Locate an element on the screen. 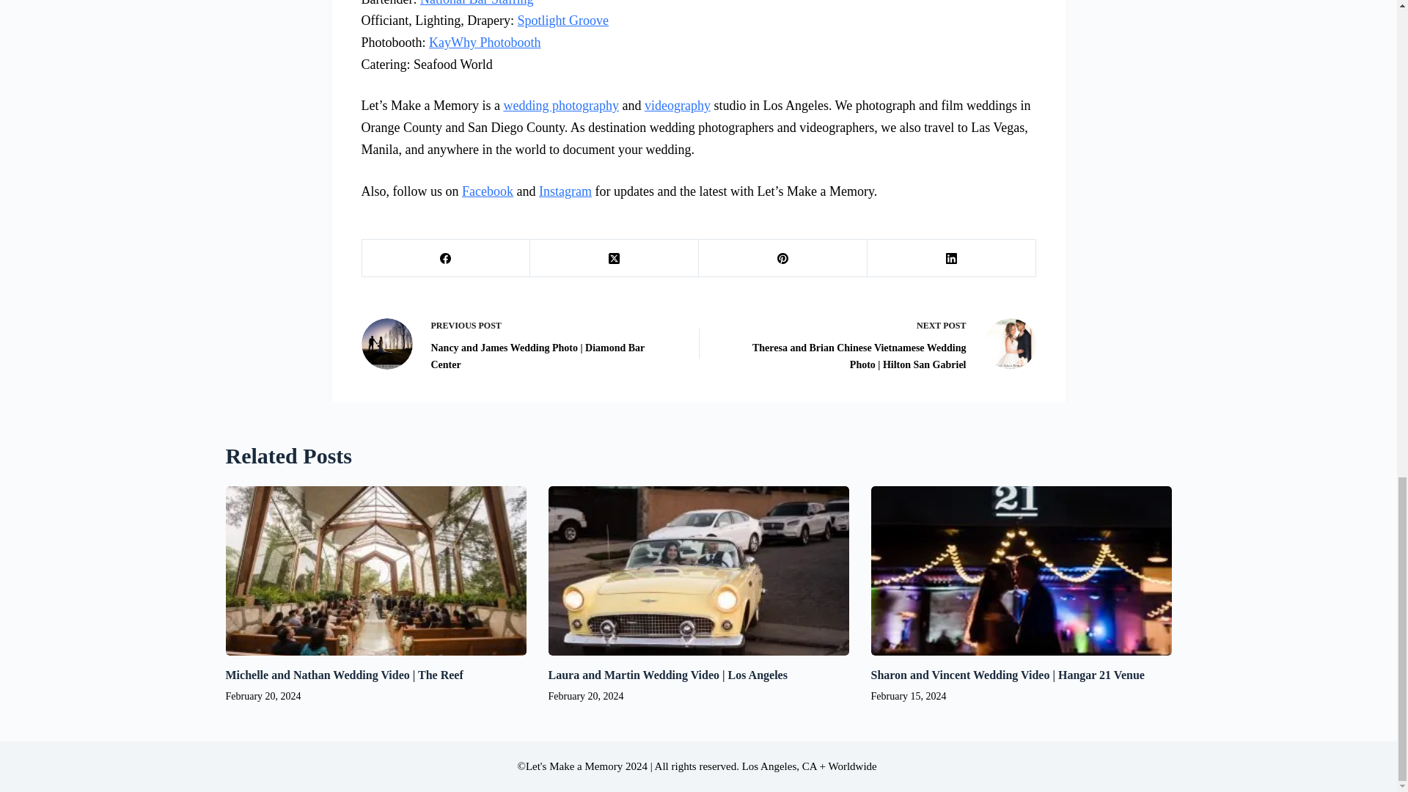 The image size is (1408, 792). National Bar Staffing is located at coordinates (477, 3).